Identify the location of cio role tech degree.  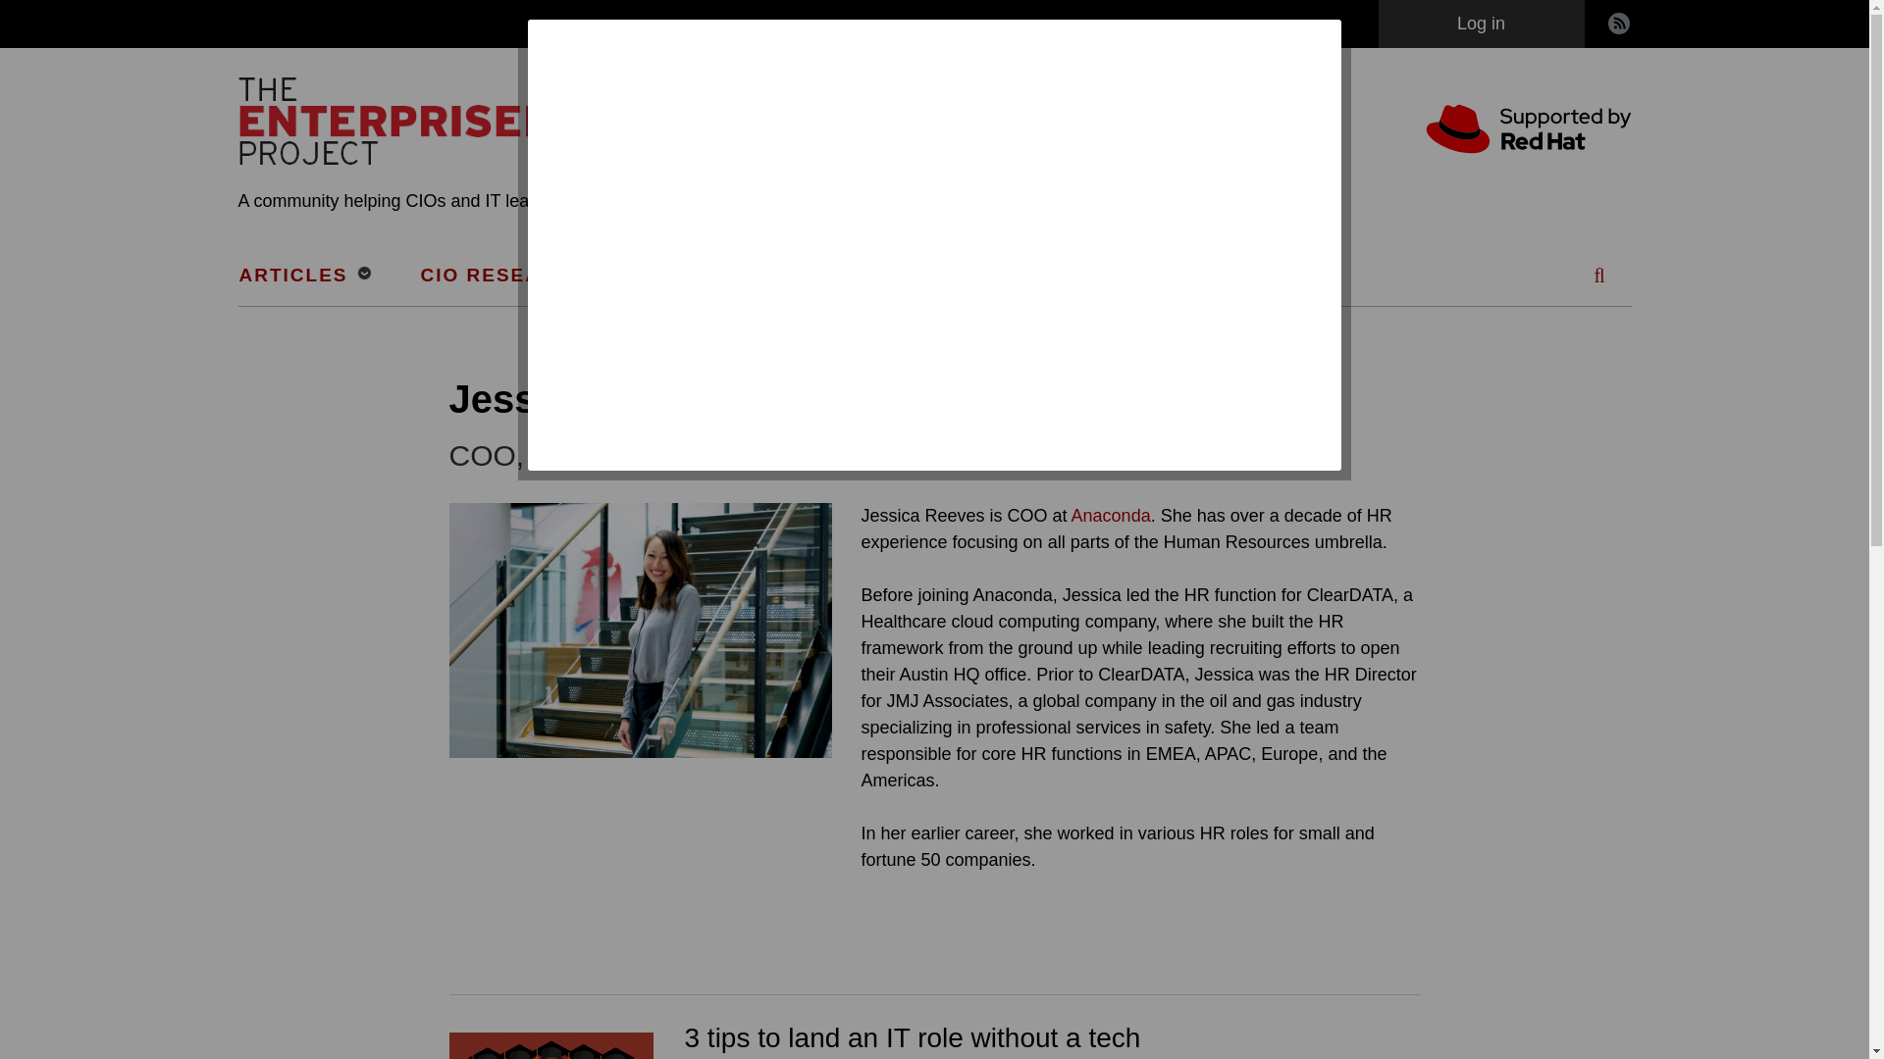
(551, 1045).